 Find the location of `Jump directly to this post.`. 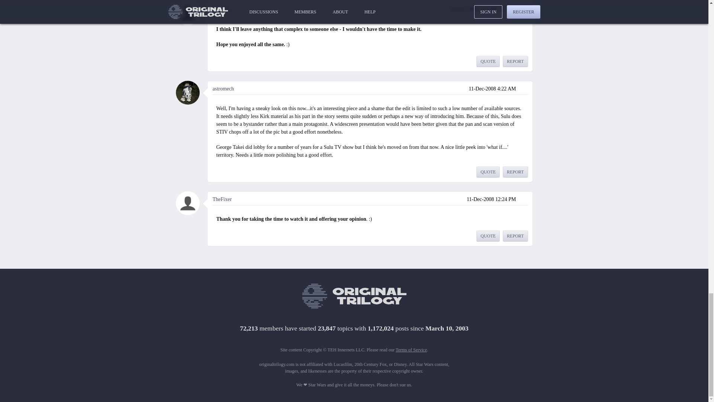

Jump directly to this post. is located at coordinates (524, 199).